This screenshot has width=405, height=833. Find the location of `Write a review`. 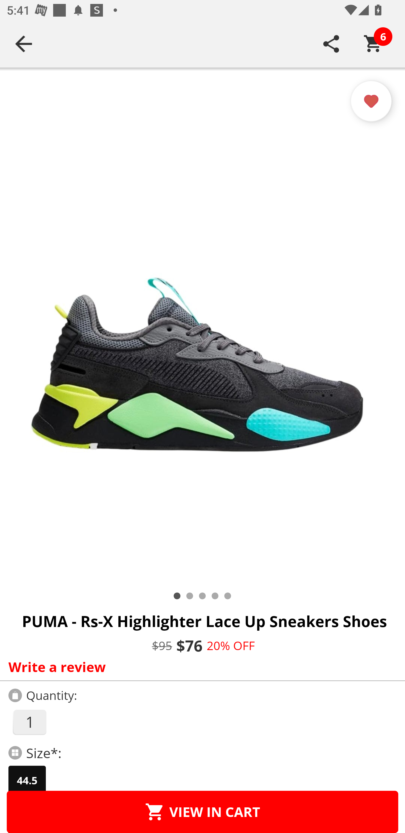

Write a review is located at coordinates (200, 667).